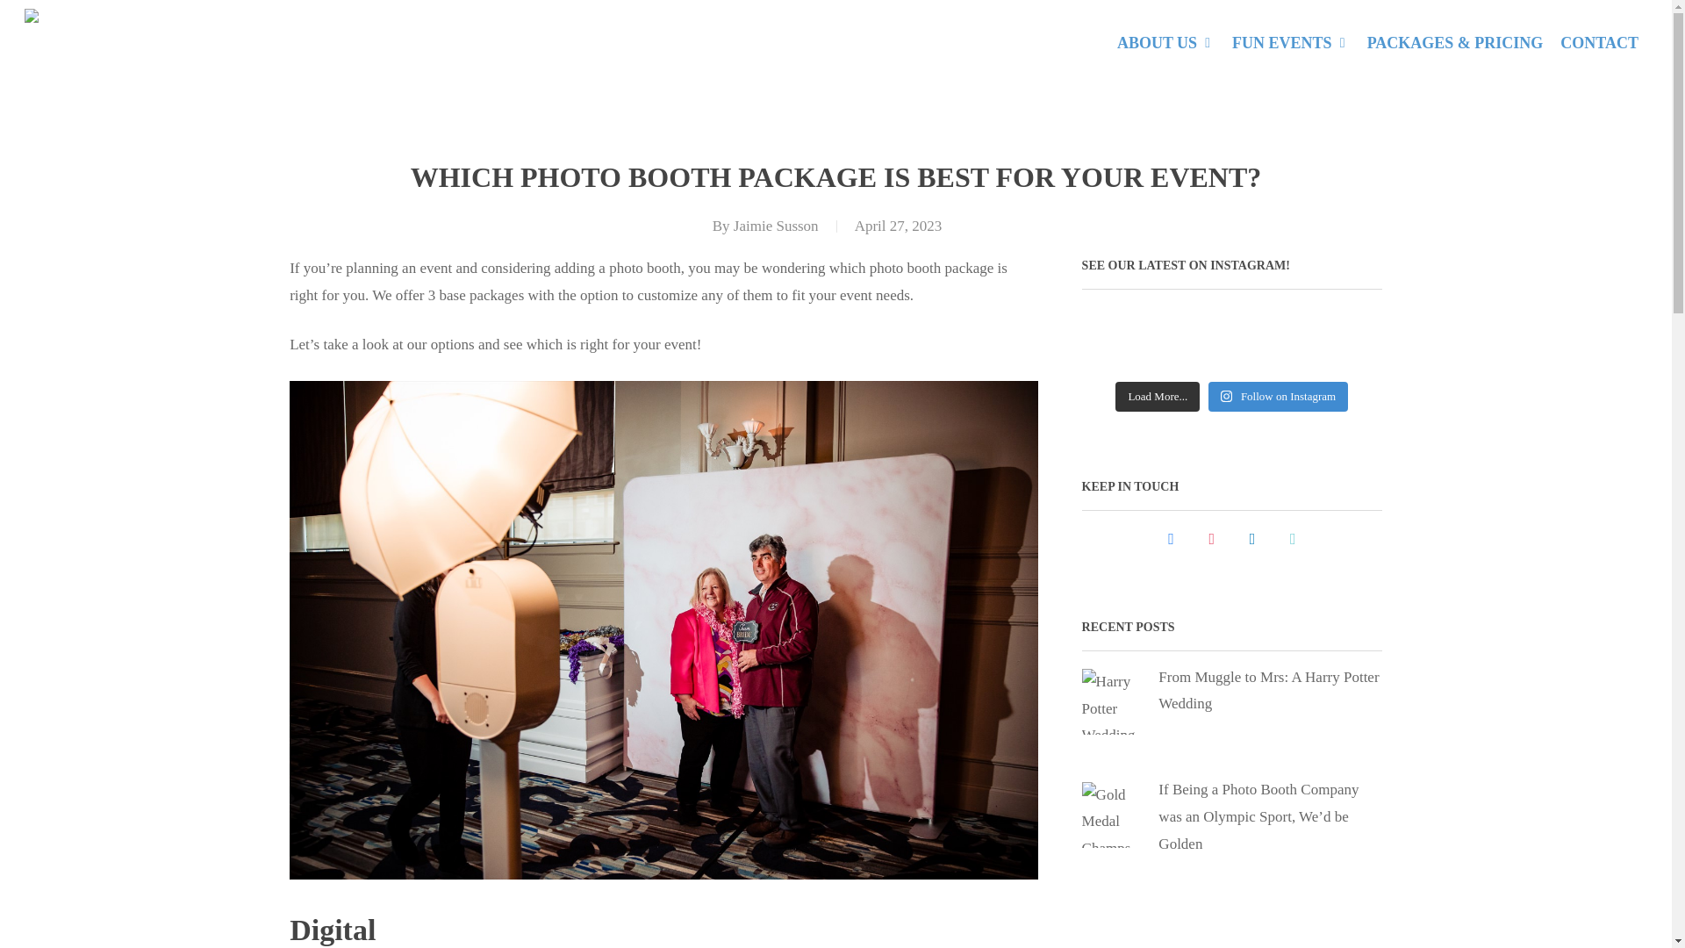 The image size is (1685, 948). What do you see at coordinates (1290, 42) in the screenshot?
I see `FUN EVENTS` at bounding box center [1290, 42].